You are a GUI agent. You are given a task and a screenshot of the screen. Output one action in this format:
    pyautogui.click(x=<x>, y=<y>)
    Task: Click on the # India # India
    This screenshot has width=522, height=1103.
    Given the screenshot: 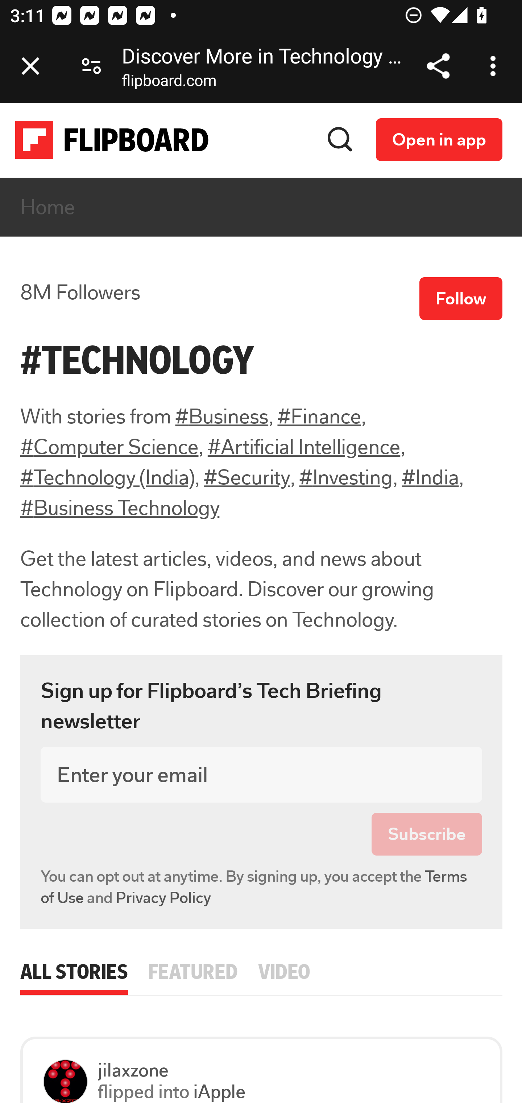 What is the action you would take?
    pyautogui.click(x=430, y=478)
    